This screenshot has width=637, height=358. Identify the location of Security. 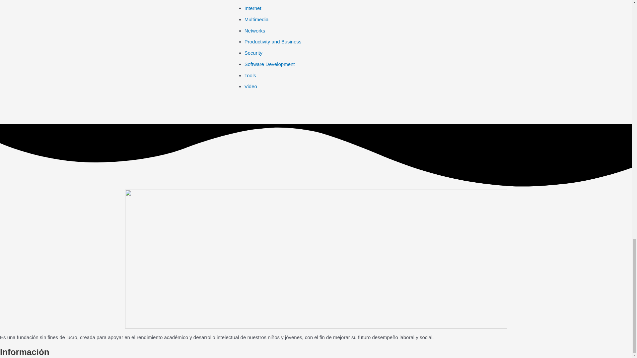
(253, 53).